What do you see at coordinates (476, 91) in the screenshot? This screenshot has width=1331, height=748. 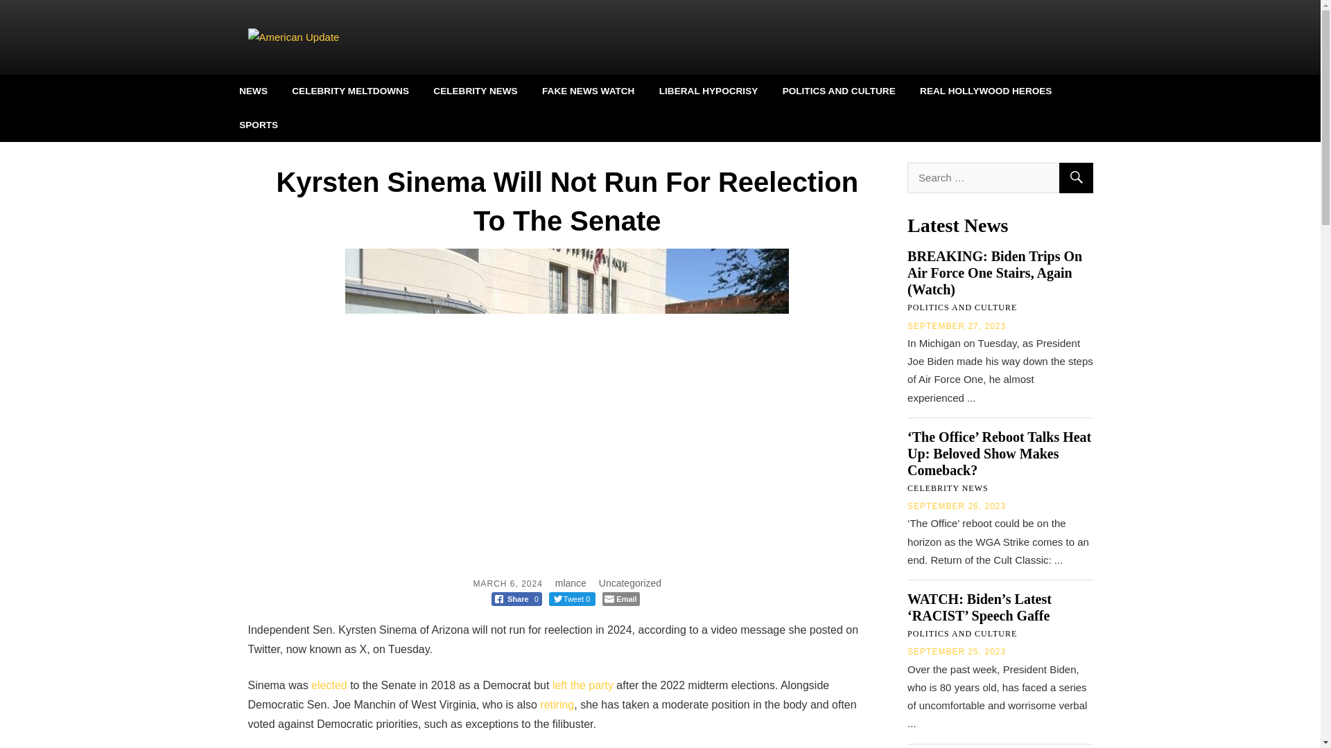 I see `CELEBRITY NEWS` at bounding box center [476, 91].